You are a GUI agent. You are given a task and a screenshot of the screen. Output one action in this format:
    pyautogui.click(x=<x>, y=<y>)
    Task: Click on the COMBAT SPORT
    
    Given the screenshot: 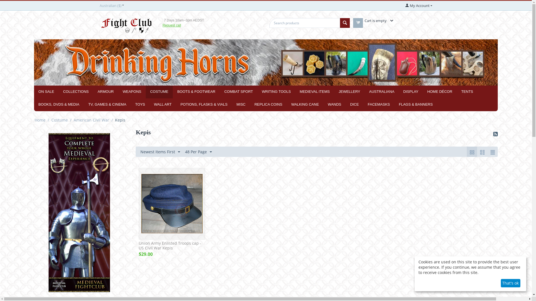 What is the action you would take?
    pyautogui.click(x=238, y=92)
    